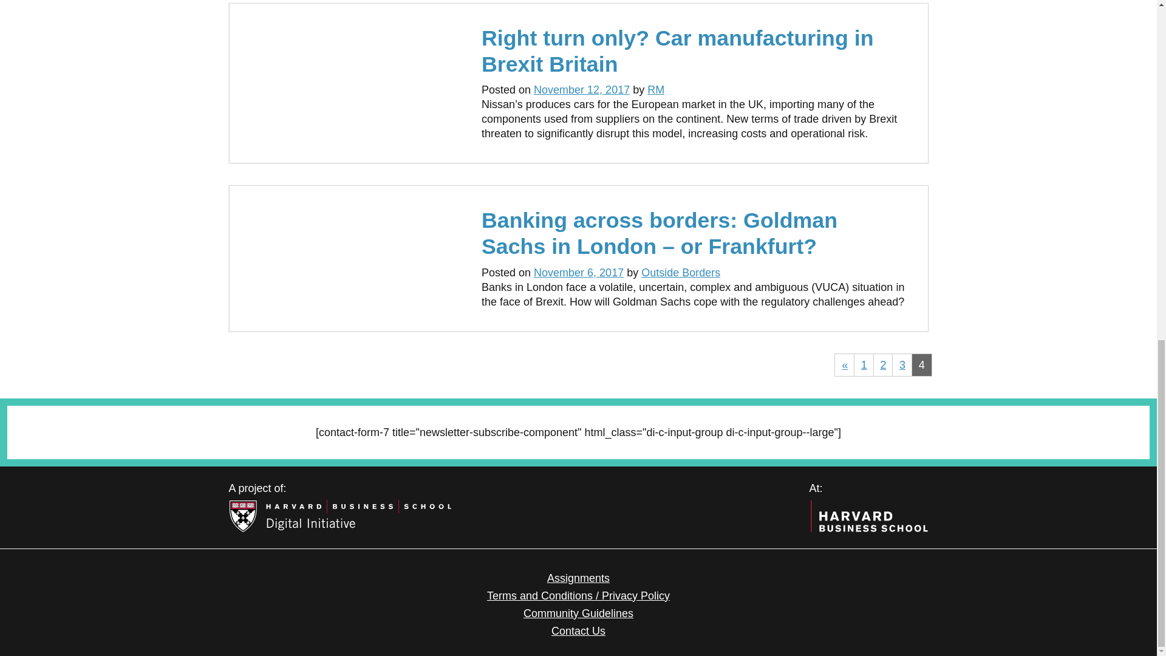 The width and height of the screenshot is (1166, 656). What do you see at coordinates (579, 272) in the screenshot?
I see `November 6, 2017` at bounding box center [579, 272].